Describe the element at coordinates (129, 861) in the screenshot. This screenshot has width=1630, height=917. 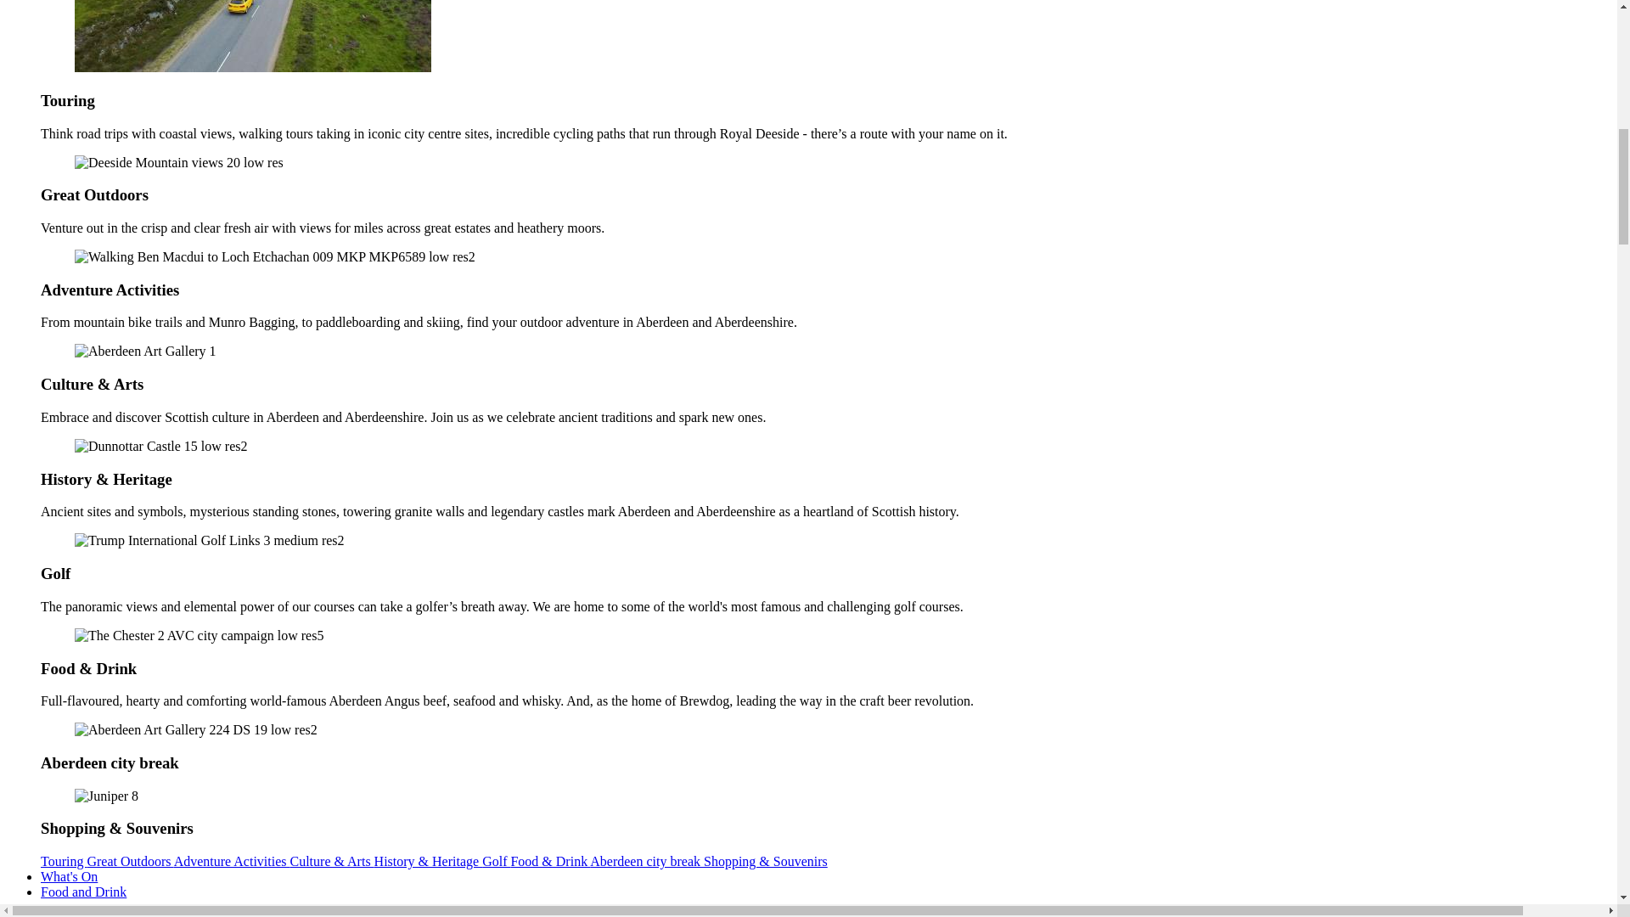
I see `Great Outdoors` at that location.